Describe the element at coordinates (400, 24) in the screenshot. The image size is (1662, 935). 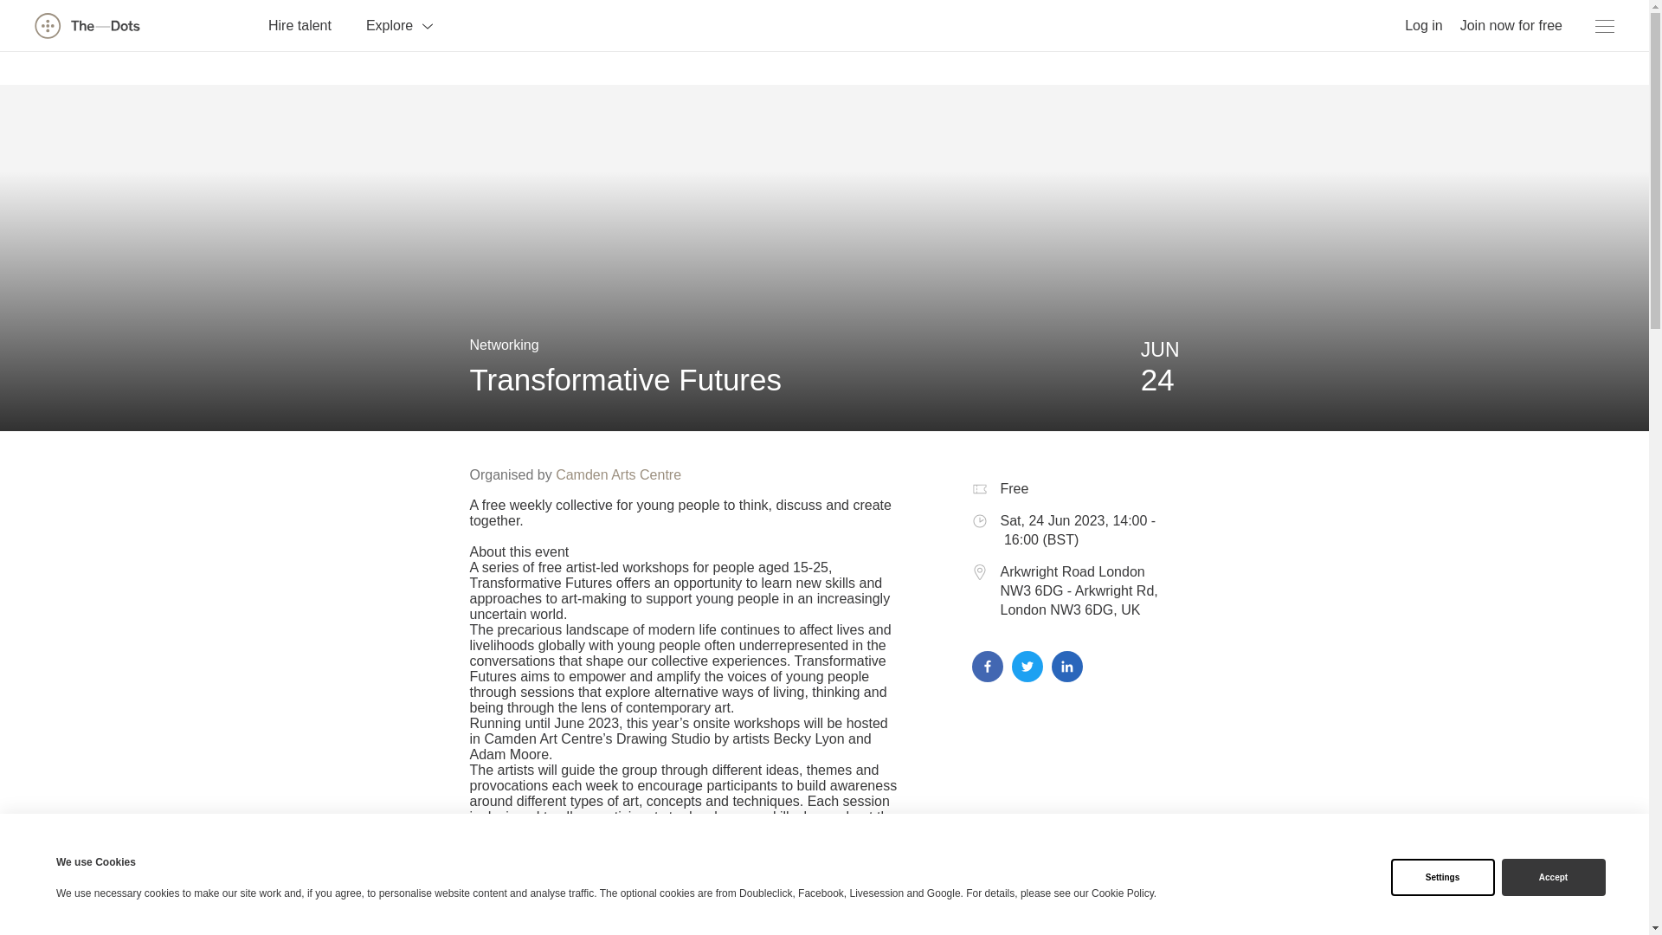
I see `Explore` at that location.